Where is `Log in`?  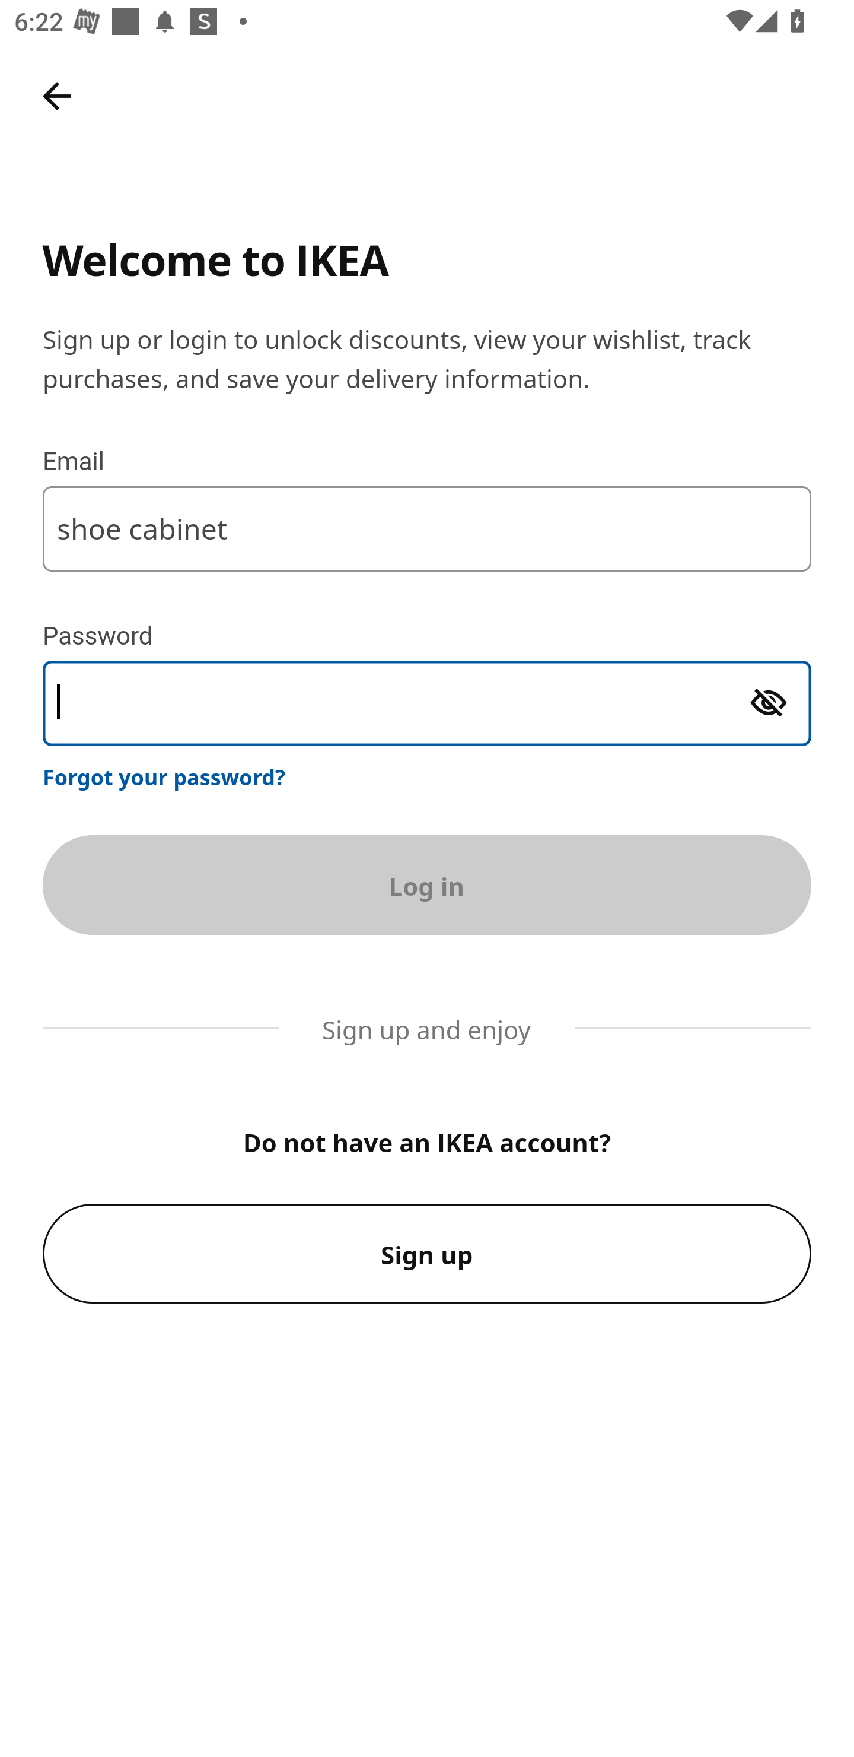 Log in is located at coordinates (427, 884).